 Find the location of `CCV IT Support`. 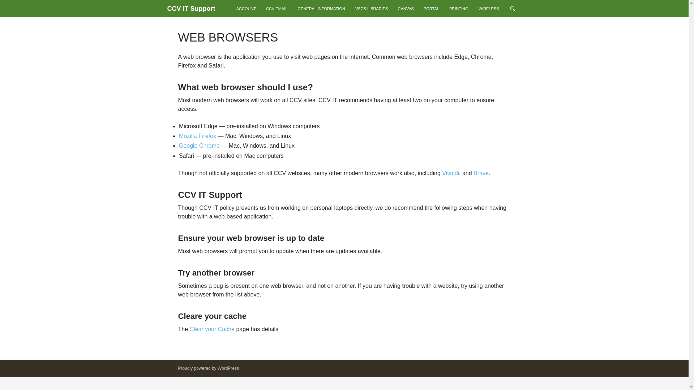

CCV IT Support is located at coordinates (191, 9).